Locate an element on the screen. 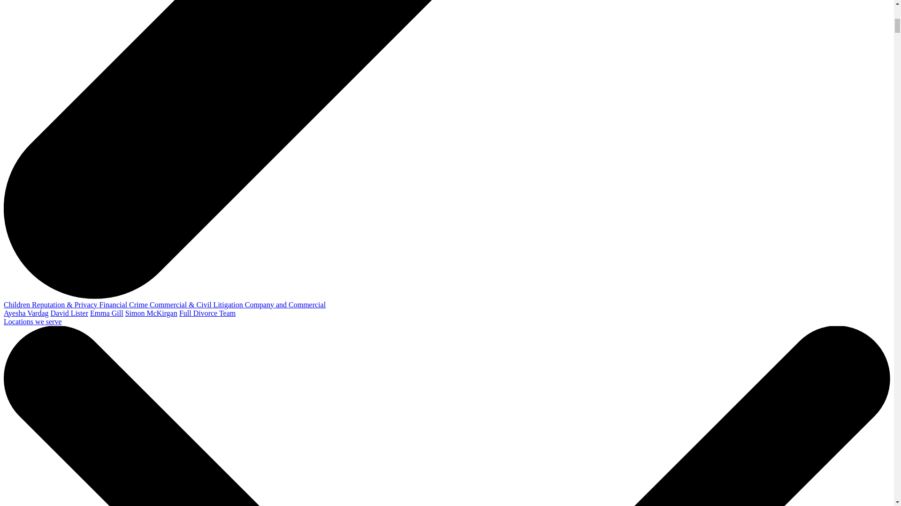 This screenshot has height=506, width=901. Financial Crime is located at coordinates (125, 305).